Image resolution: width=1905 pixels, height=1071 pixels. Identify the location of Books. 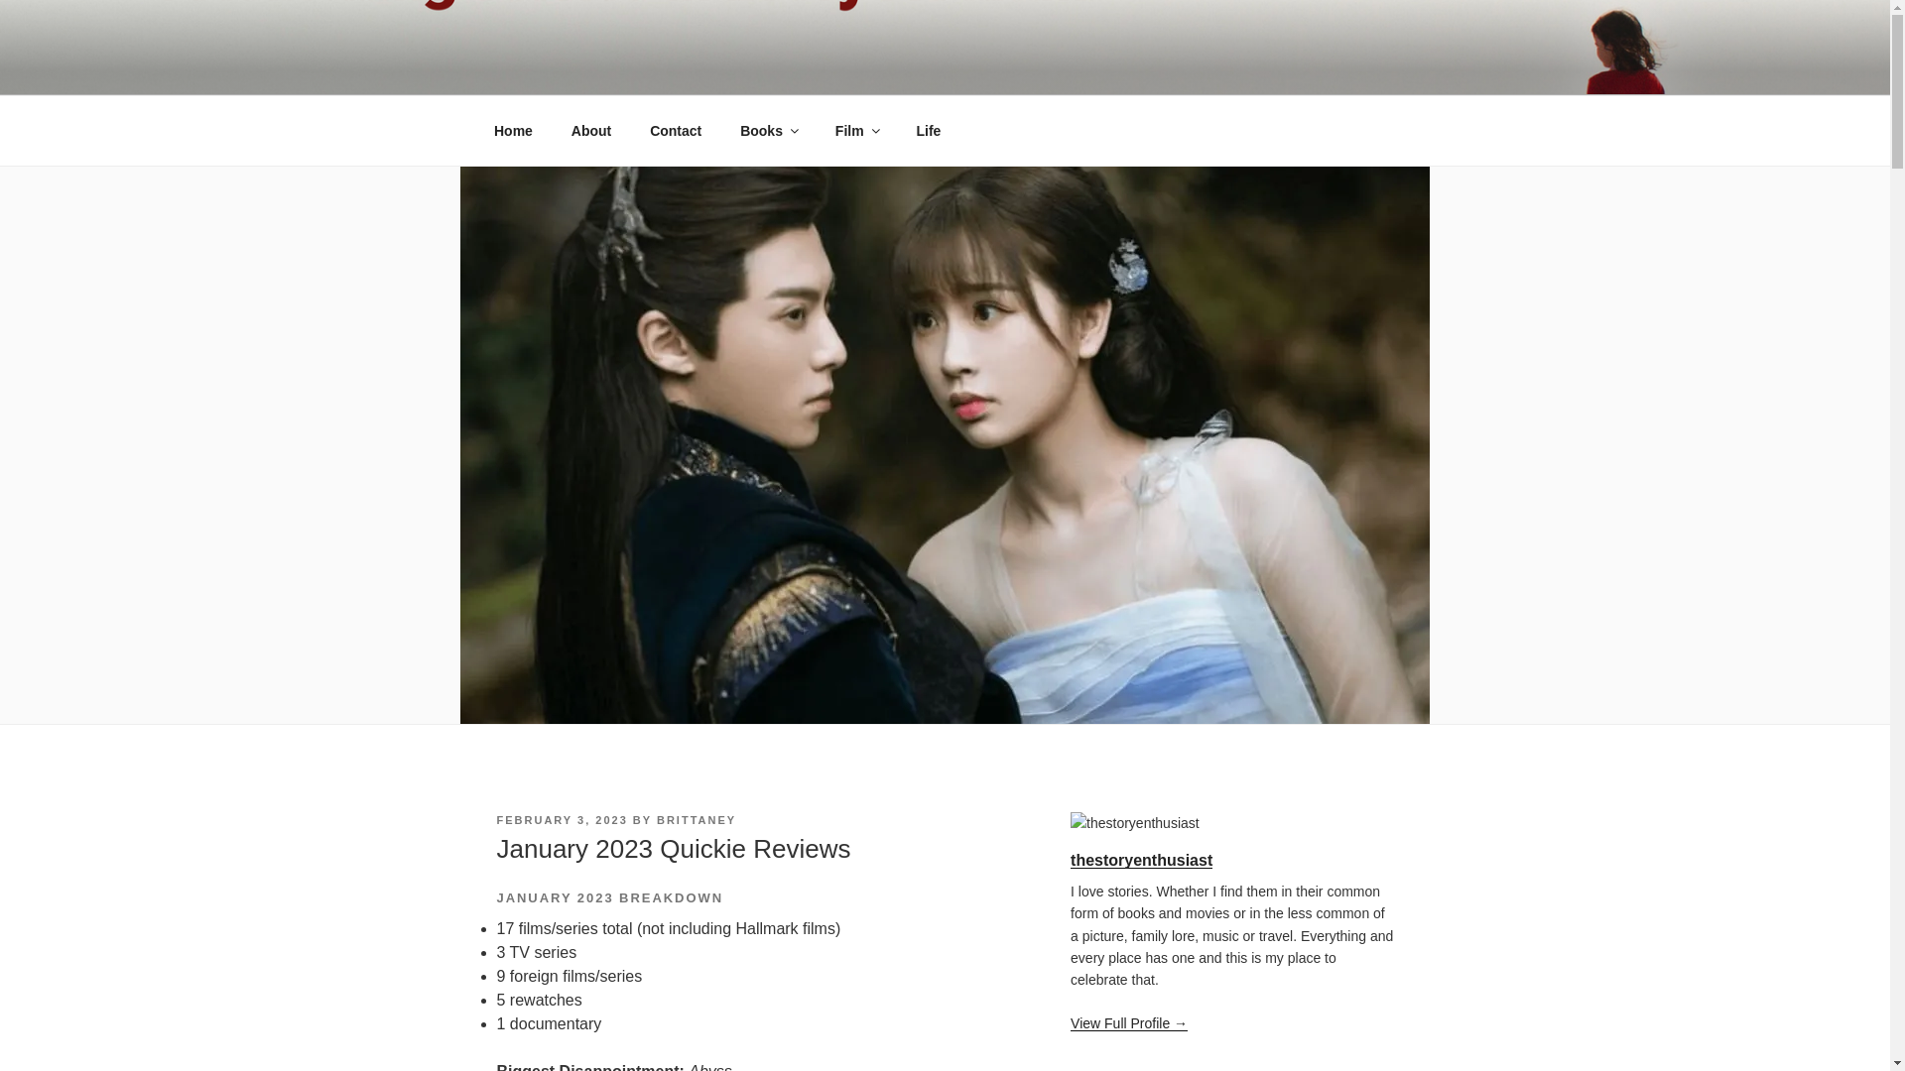
(769, 131).